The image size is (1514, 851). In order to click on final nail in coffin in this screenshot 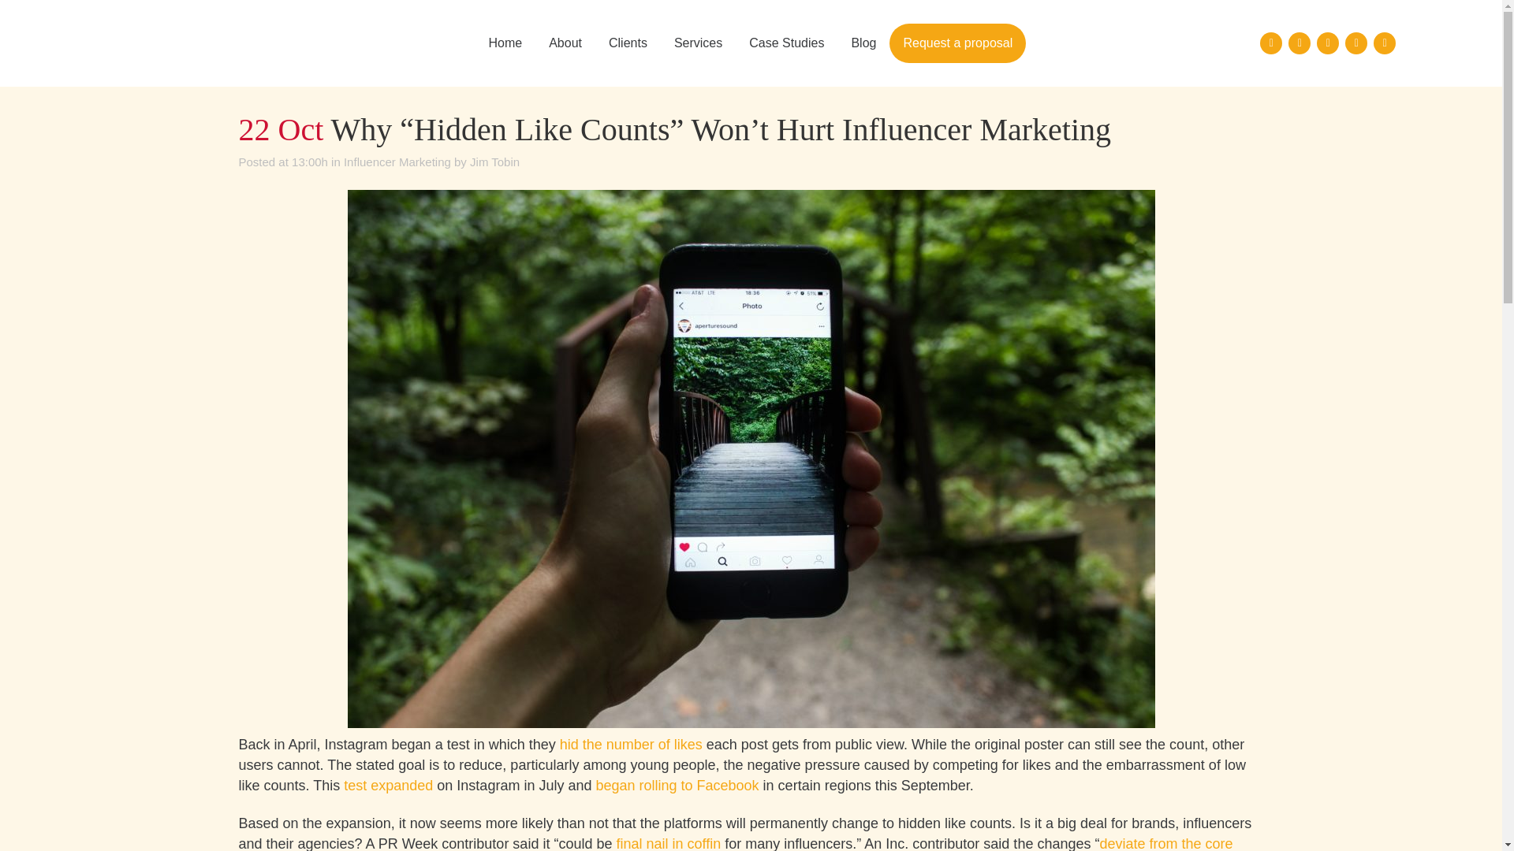, I will do `click(668, 843)`.